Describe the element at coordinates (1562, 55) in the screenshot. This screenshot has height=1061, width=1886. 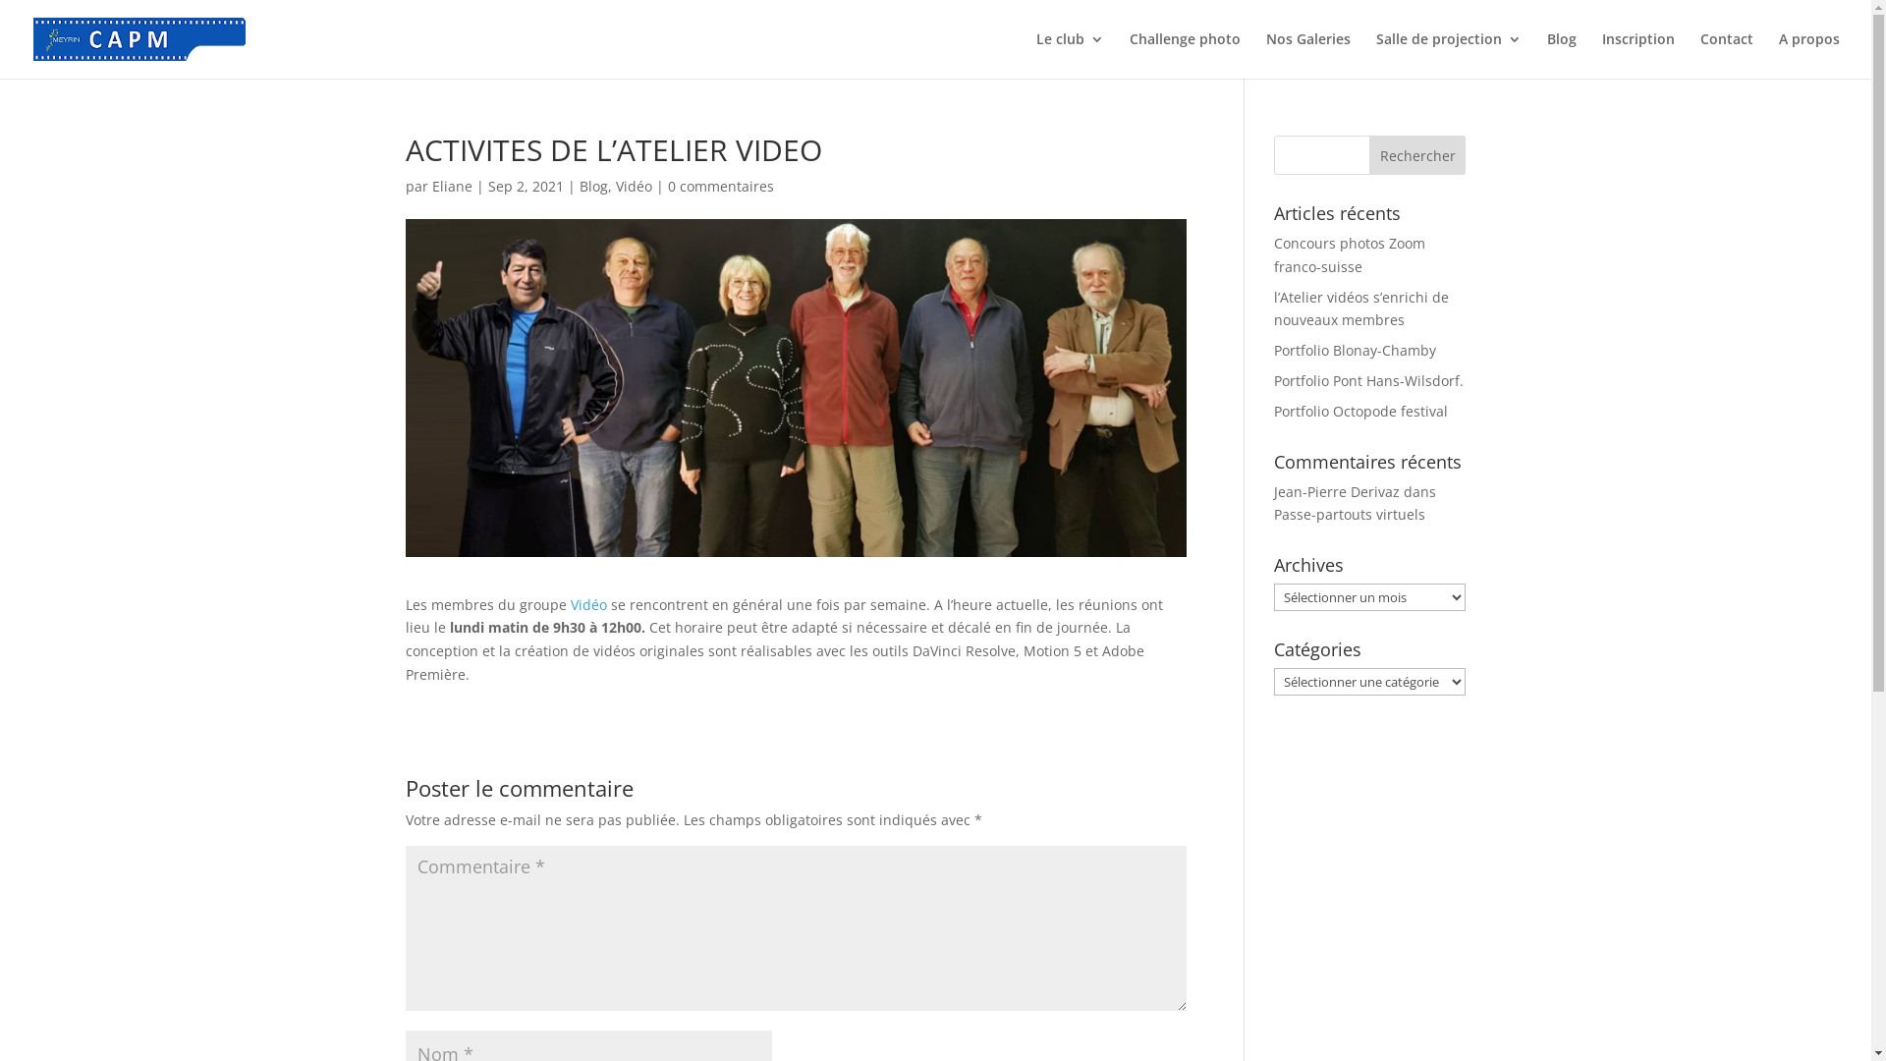
I see `Blog` at that location.